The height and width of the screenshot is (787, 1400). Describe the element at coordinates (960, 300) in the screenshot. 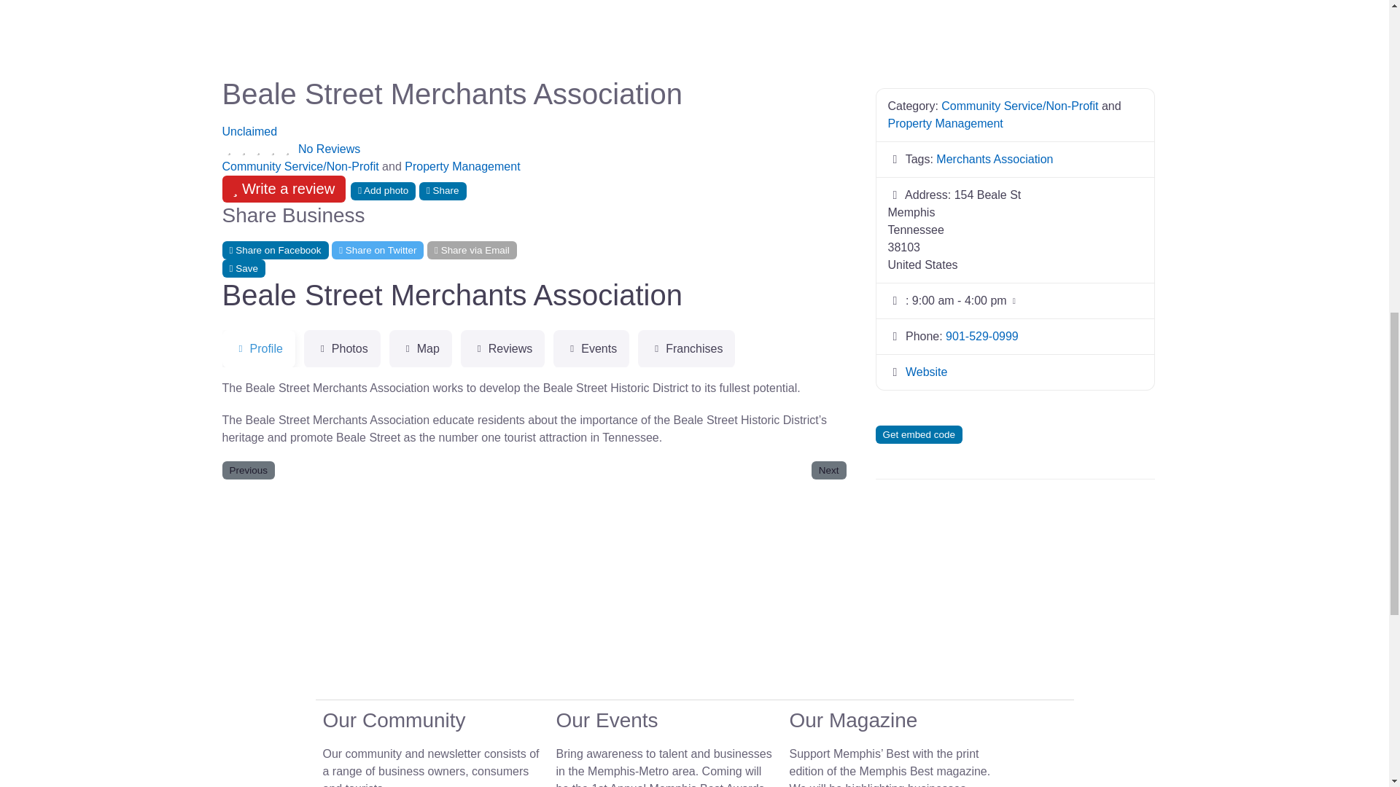

I see `Expand opening hours` at that location.